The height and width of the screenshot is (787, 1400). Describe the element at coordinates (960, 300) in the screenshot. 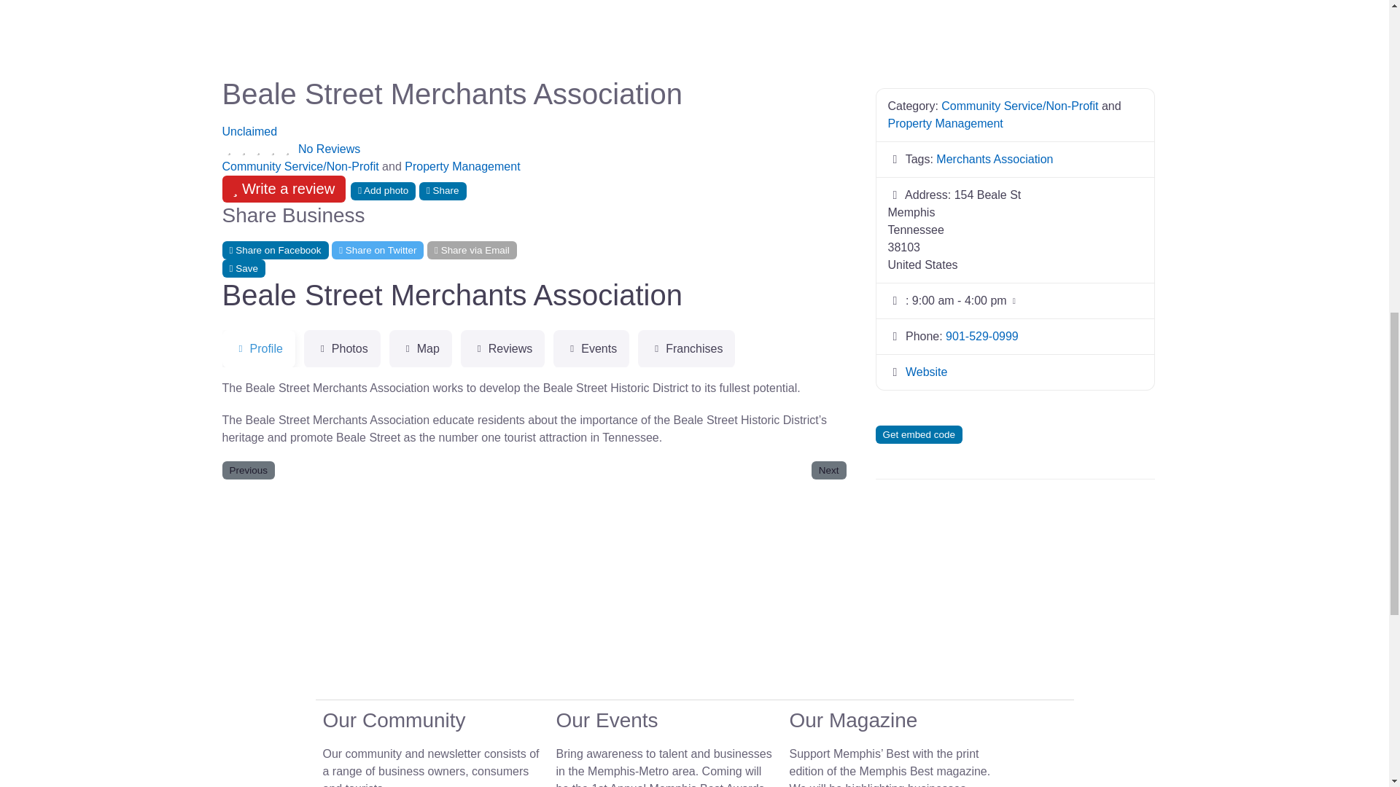

I see `Expand opening hours` at that location.